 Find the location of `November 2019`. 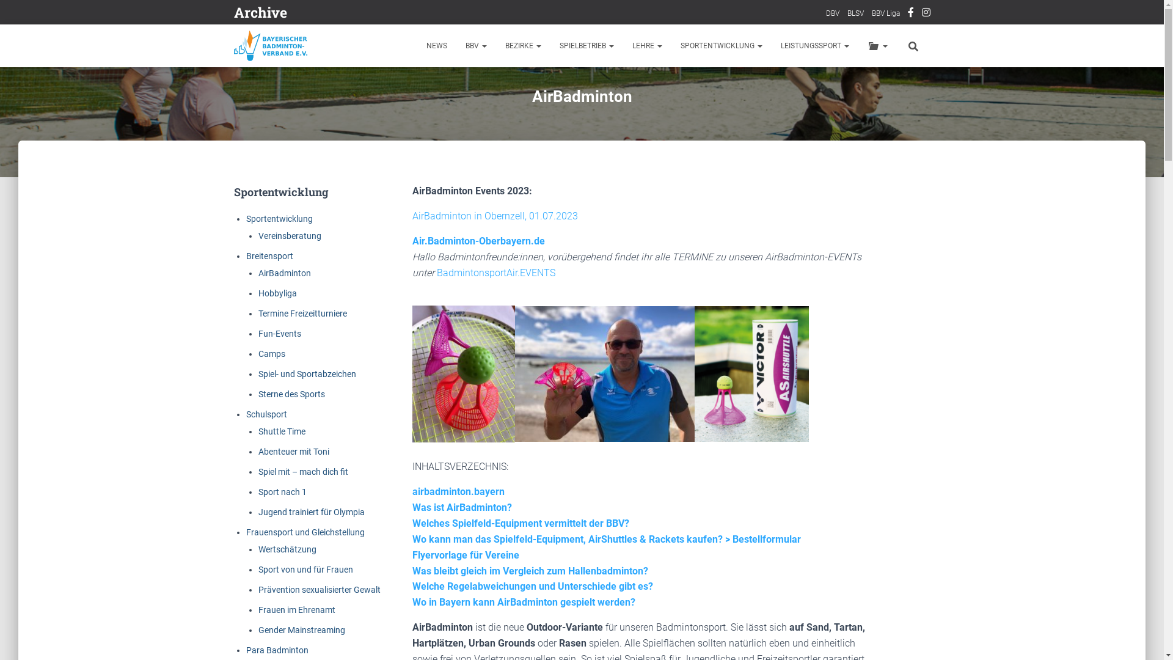

November 2019 is located at coordinates (276, 235).